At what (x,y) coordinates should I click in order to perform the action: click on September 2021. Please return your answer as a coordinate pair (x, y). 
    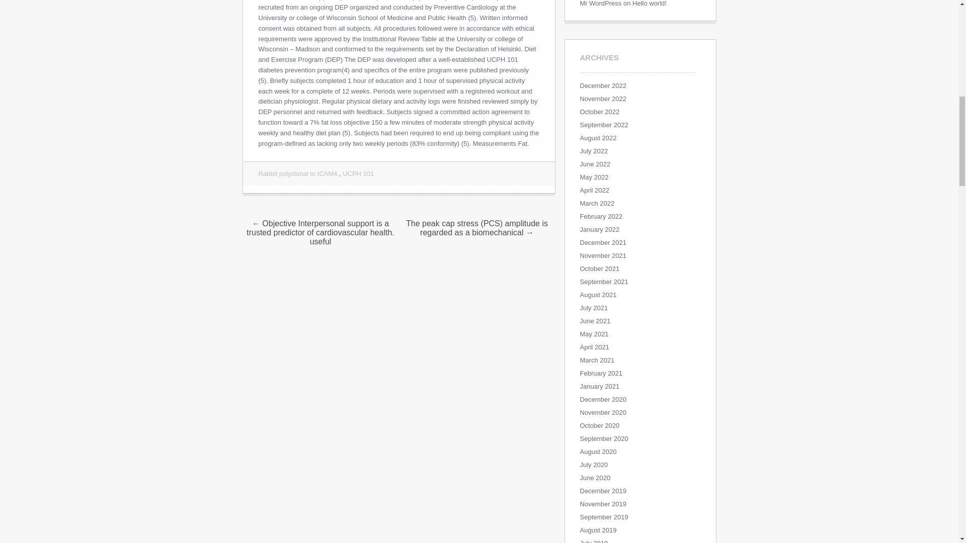
    Looking at the image, I should click on (604, 281).